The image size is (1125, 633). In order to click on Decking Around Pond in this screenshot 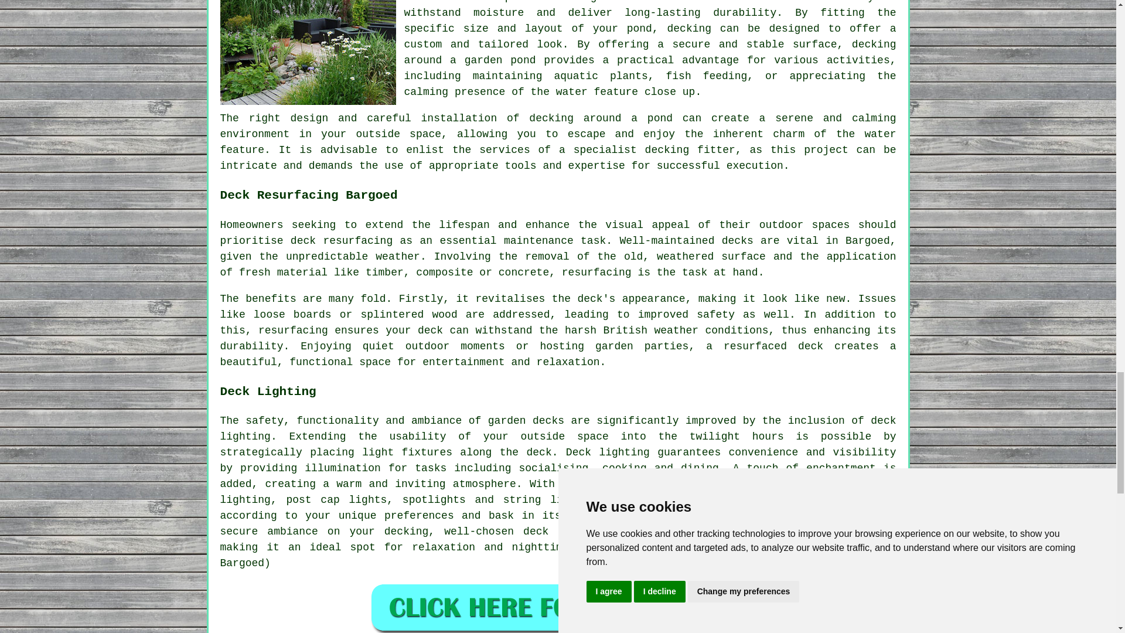, I will do `click(308, 53)`.